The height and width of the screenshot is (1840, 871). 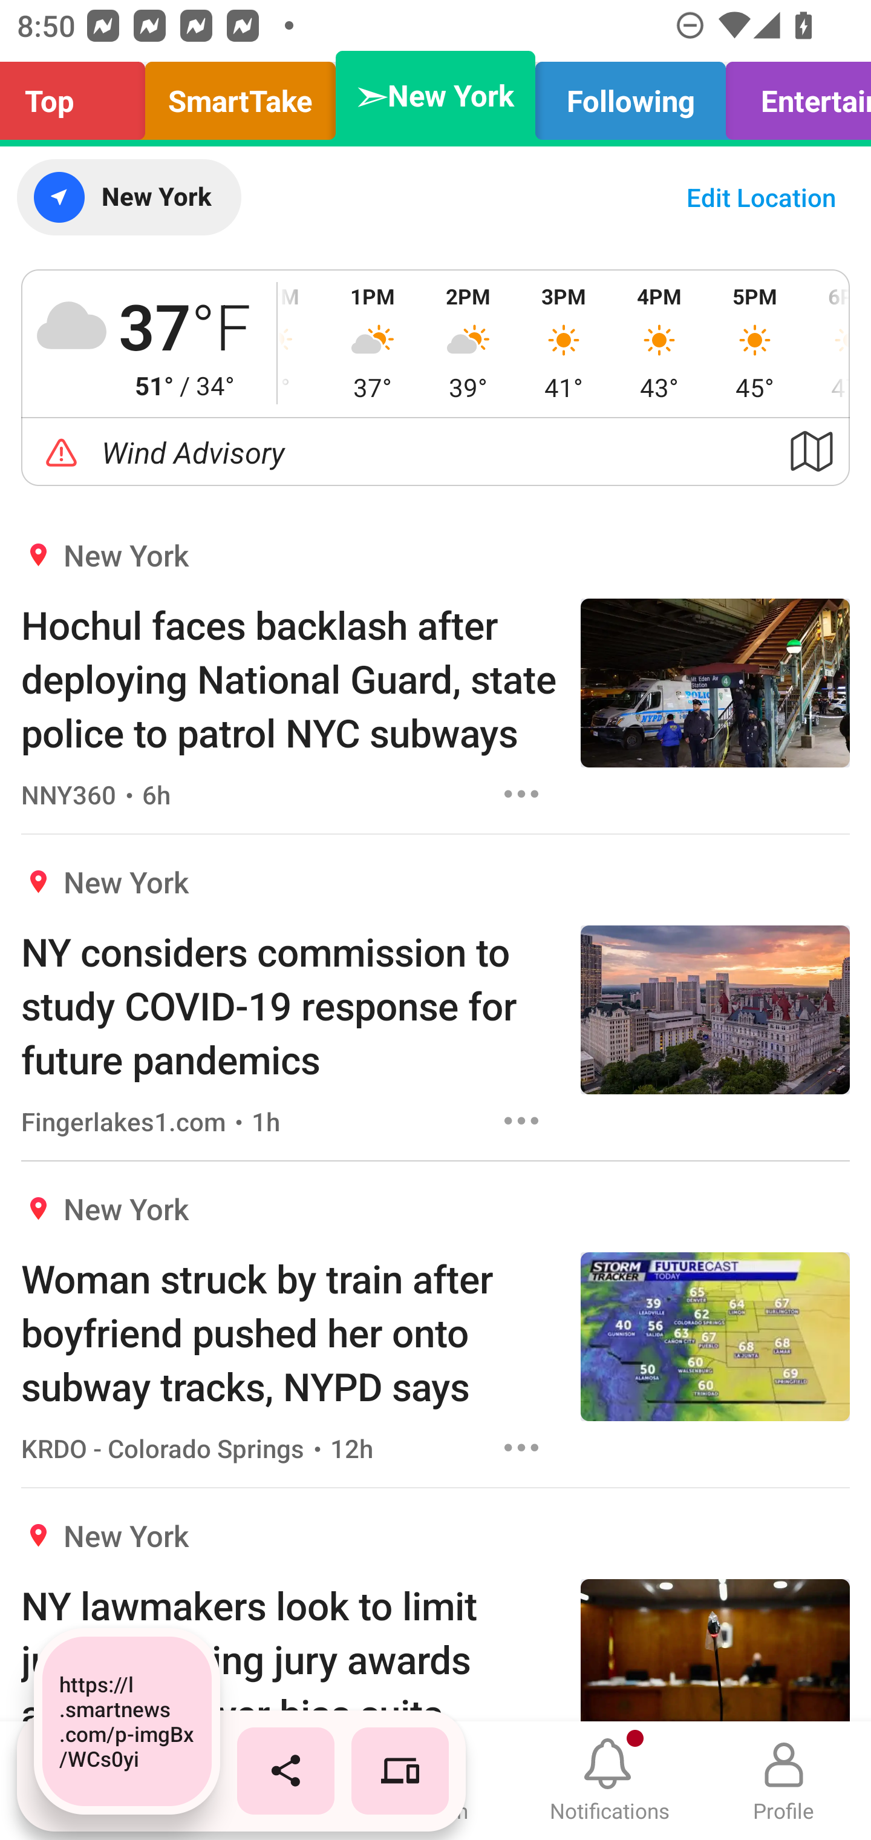 What do you see at coordinates (610, 1781) in the screenshot?
I see `Notifications, New notification Notifications` at bounding box center [610, 1781].